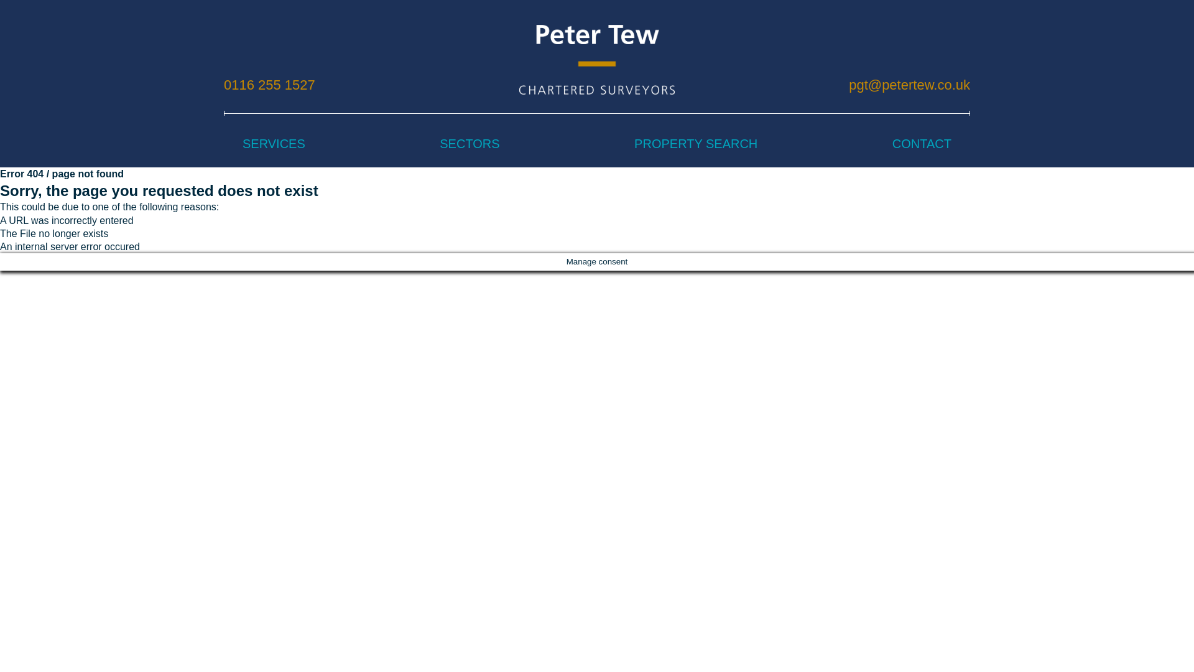 Image resolution: width=1194 pixels, height=672 pixels. What do you see at coordinates (269, 85) in the screenshot?
I see `0116 255 1527` at bounding box center [269, 85].